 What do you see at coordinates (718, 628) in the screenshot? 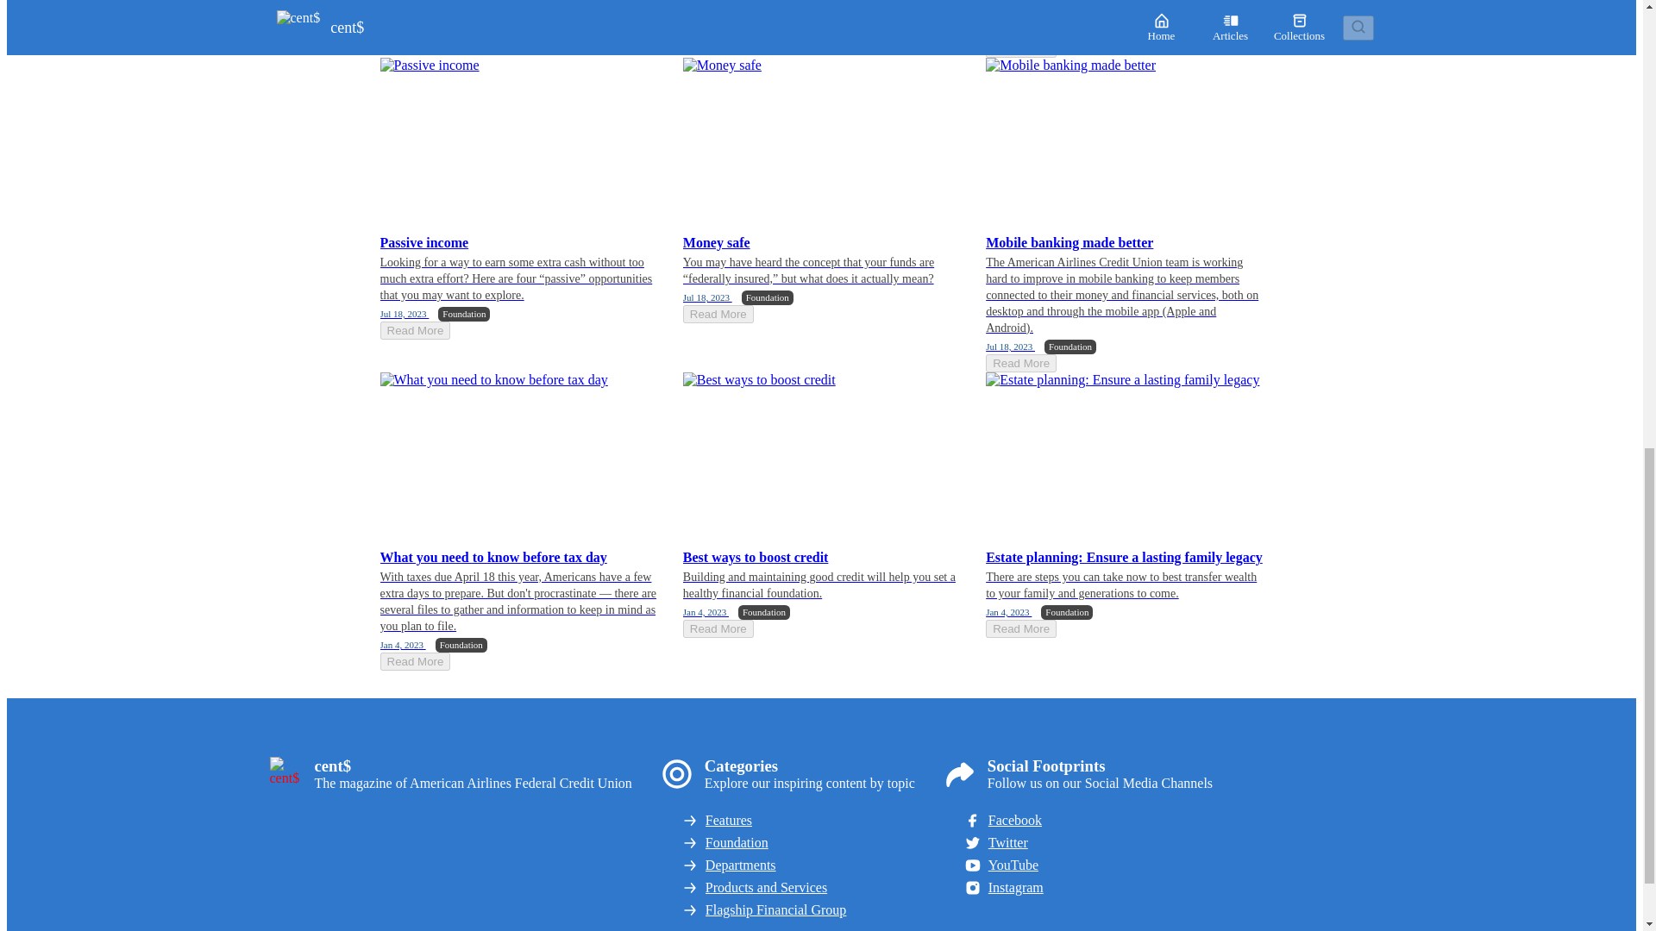
I see `Read More` at bounding box center [718, 628].